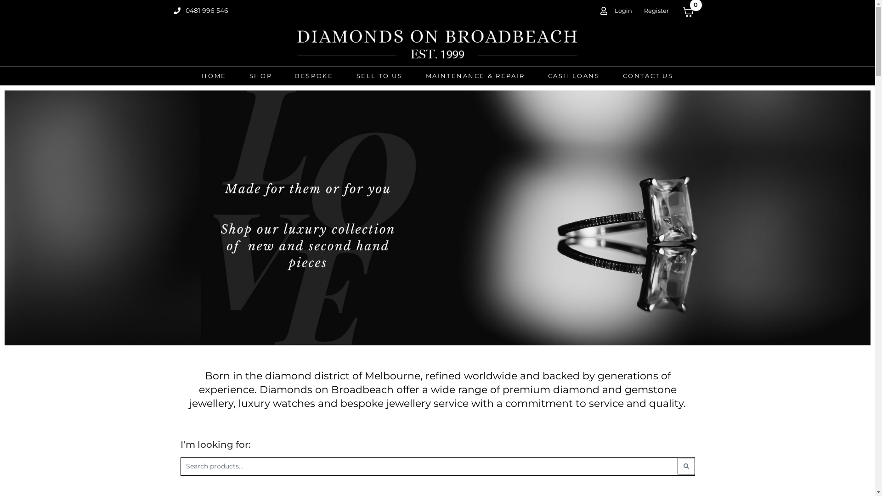 Image resolution: width=882 pixels, height=496 pixels. What do you see at coordinates (616, 11) in the screenshot?
I see `Login` at bounding box center [616, 11].